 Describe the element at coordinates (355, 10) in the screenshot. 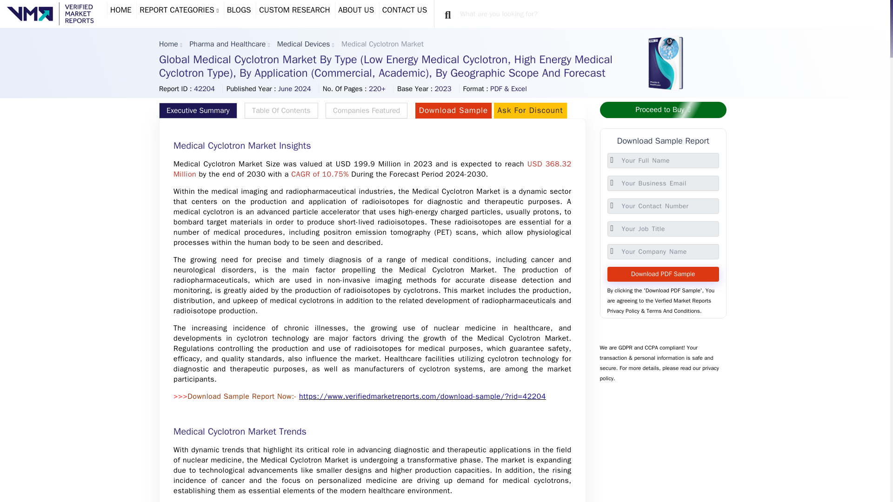

I see `ABOUT US` at that location.